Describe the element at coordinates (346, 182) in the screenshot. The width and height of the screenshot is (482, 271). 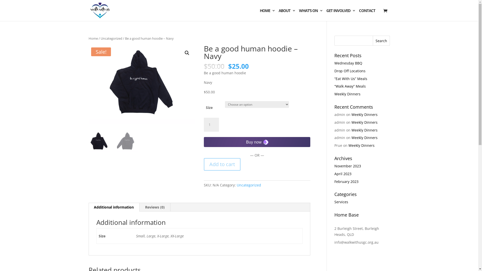
I see `February 2023` at that location.